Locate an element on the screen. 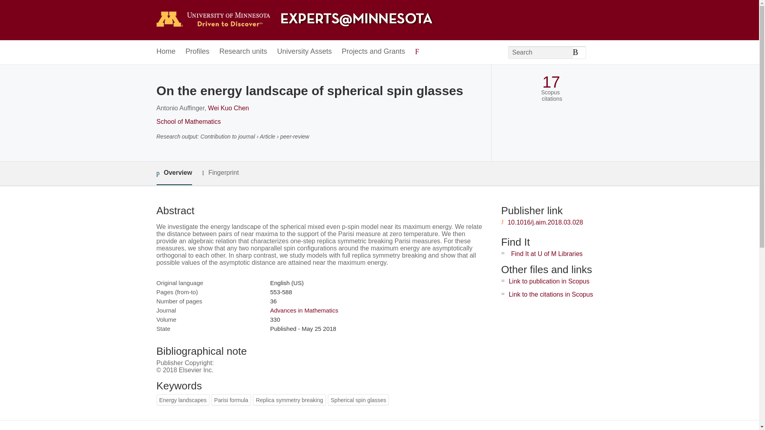 The height and width of the screenshot is (430, 765). Profiles is located at coordinates (198, 52).